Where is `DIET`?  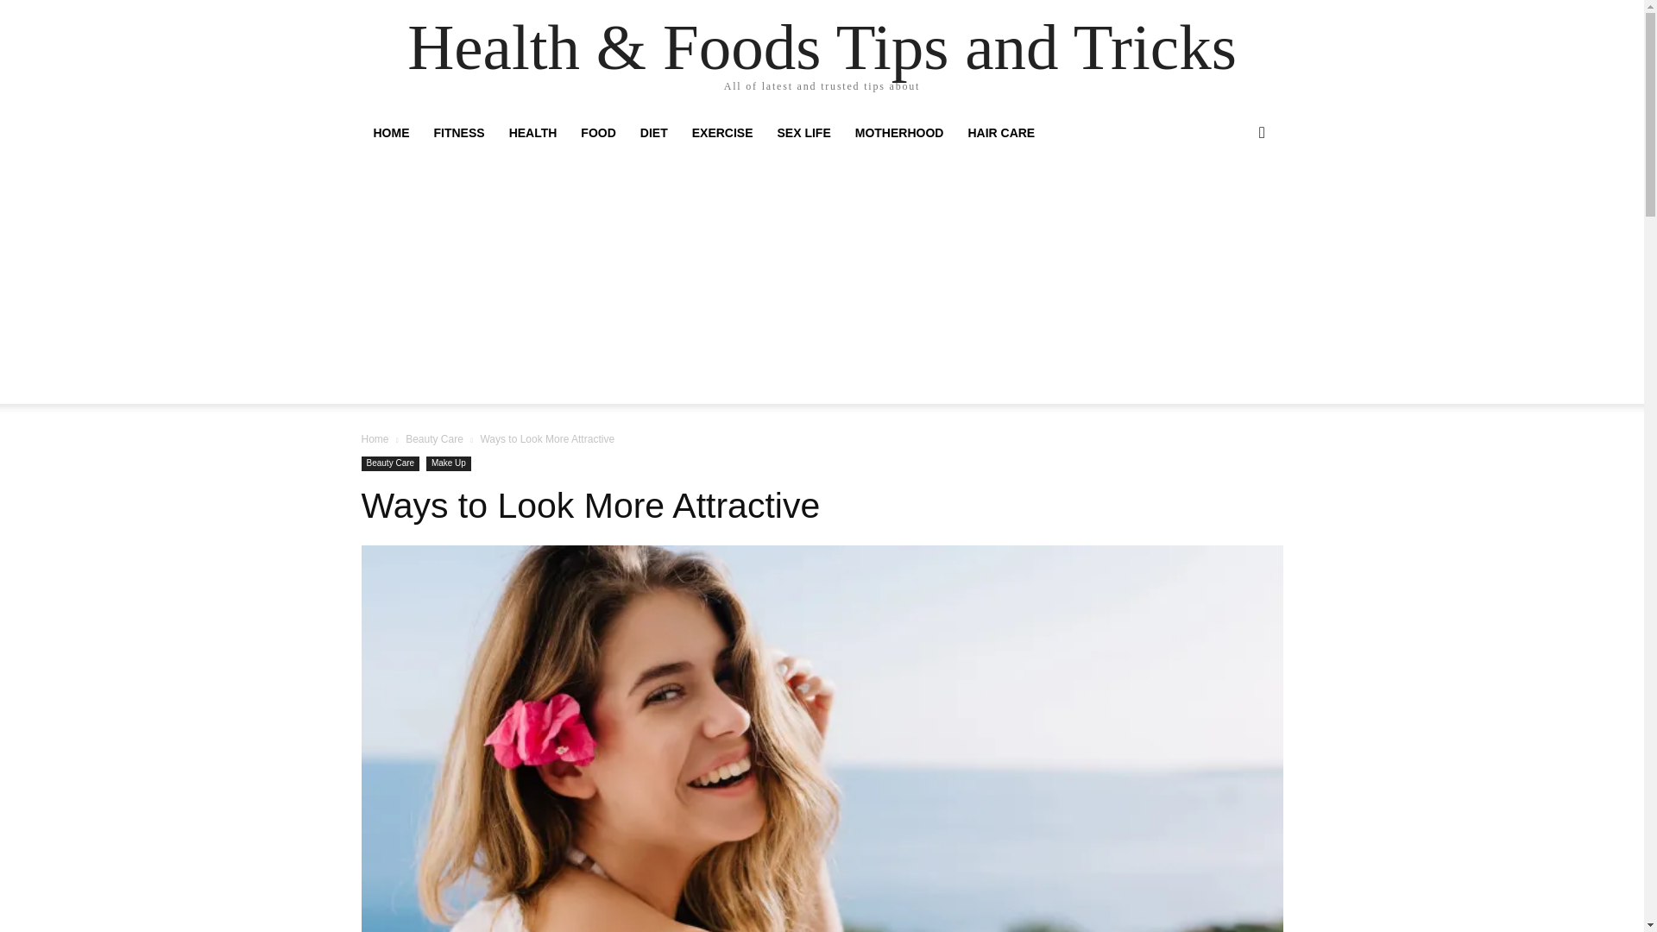
DIET is located at coordinates (653, 133).